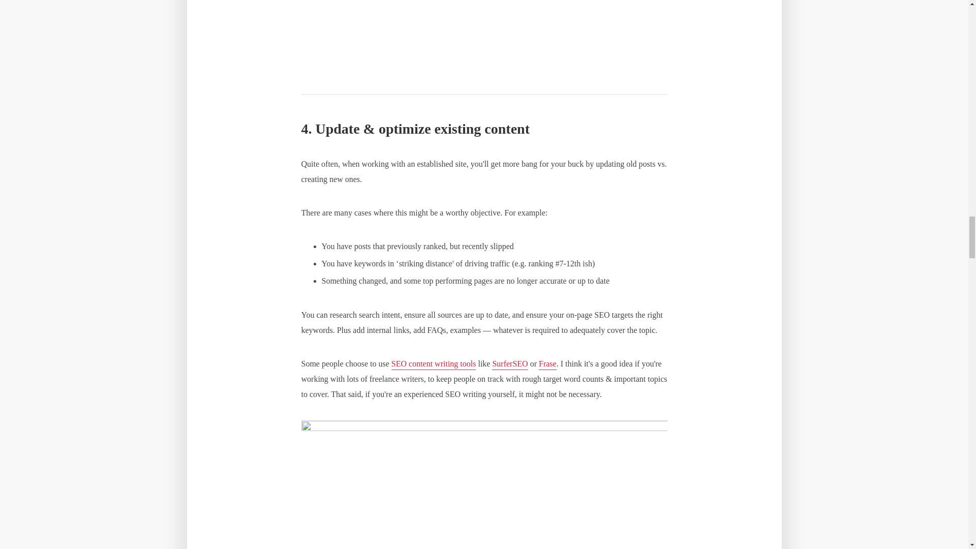 This screenshot has width=976, height=549. What do you see at coordinates (433, 364) in the screenshot?
I see `SEO content writing tools` at bounding box center [433, 364].